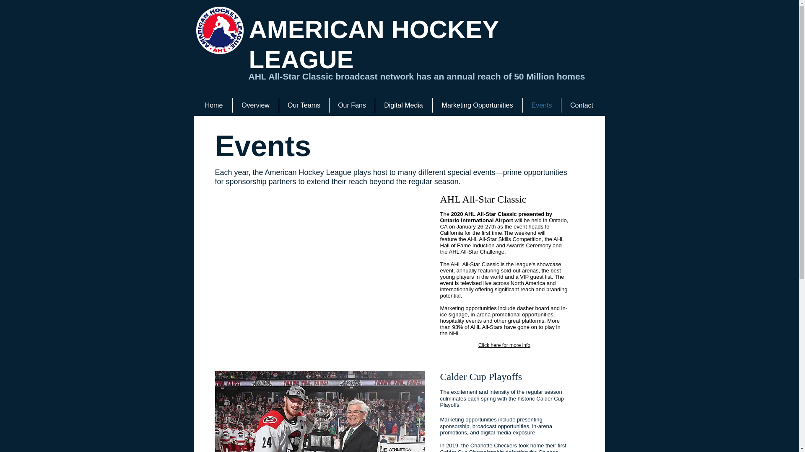 The image size is (805, 452). Describe the element at coordinates (213, 105) in the screenshot. I see `Home` at that location.